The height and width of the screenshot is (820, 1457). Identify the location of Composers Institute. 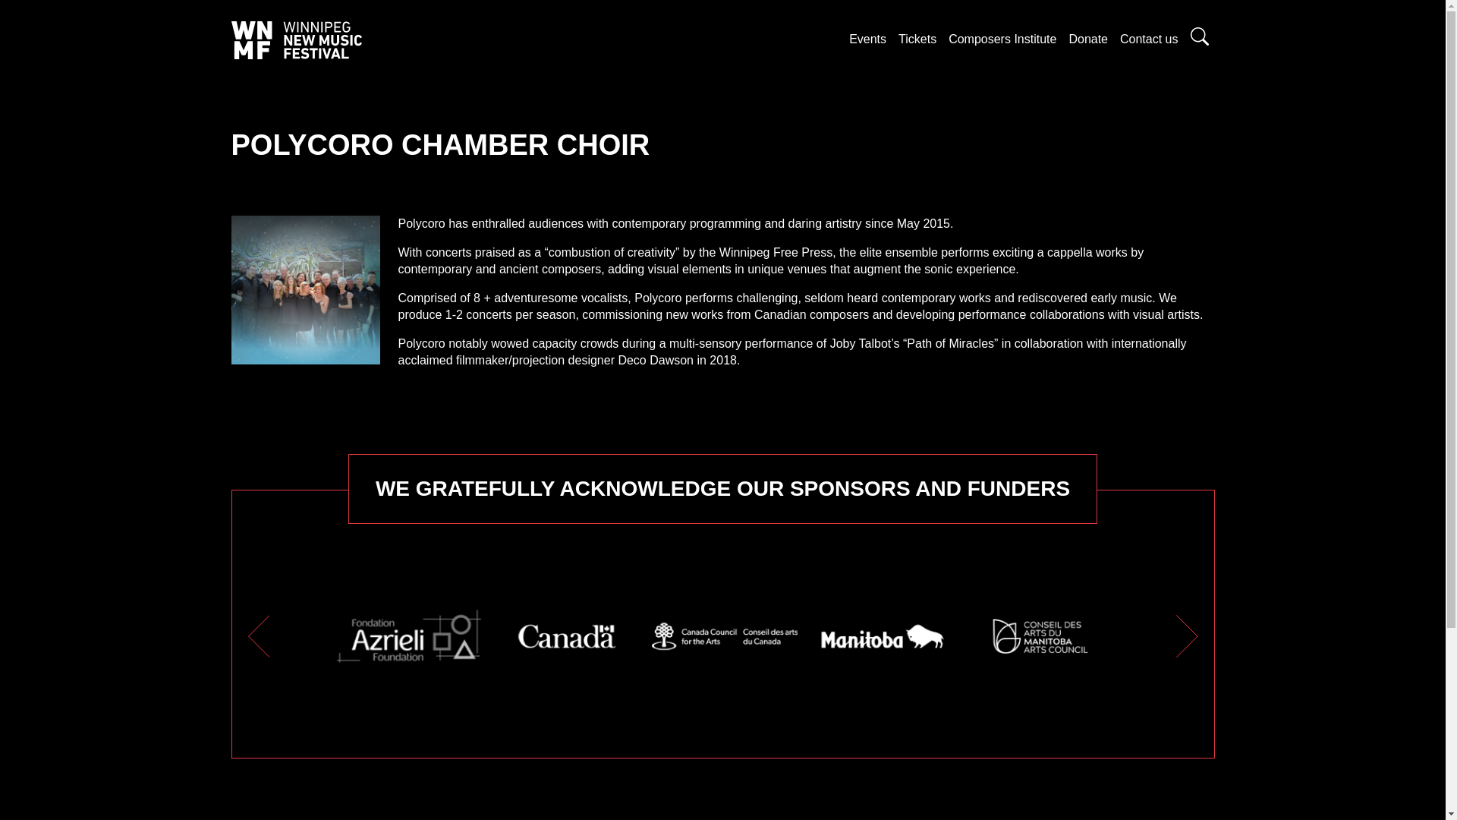
(1002, 39).